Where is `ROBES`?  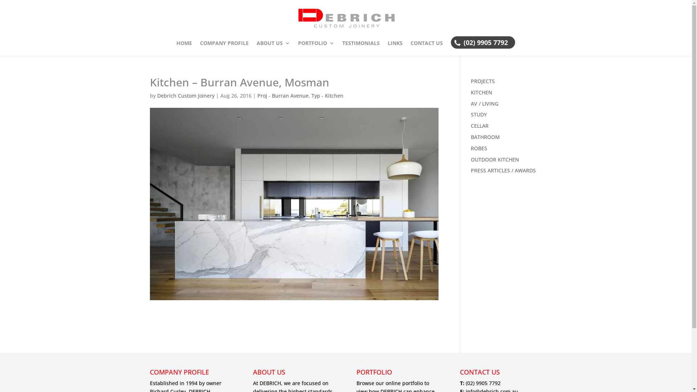
ROBES is located at coordinates (479, 148).